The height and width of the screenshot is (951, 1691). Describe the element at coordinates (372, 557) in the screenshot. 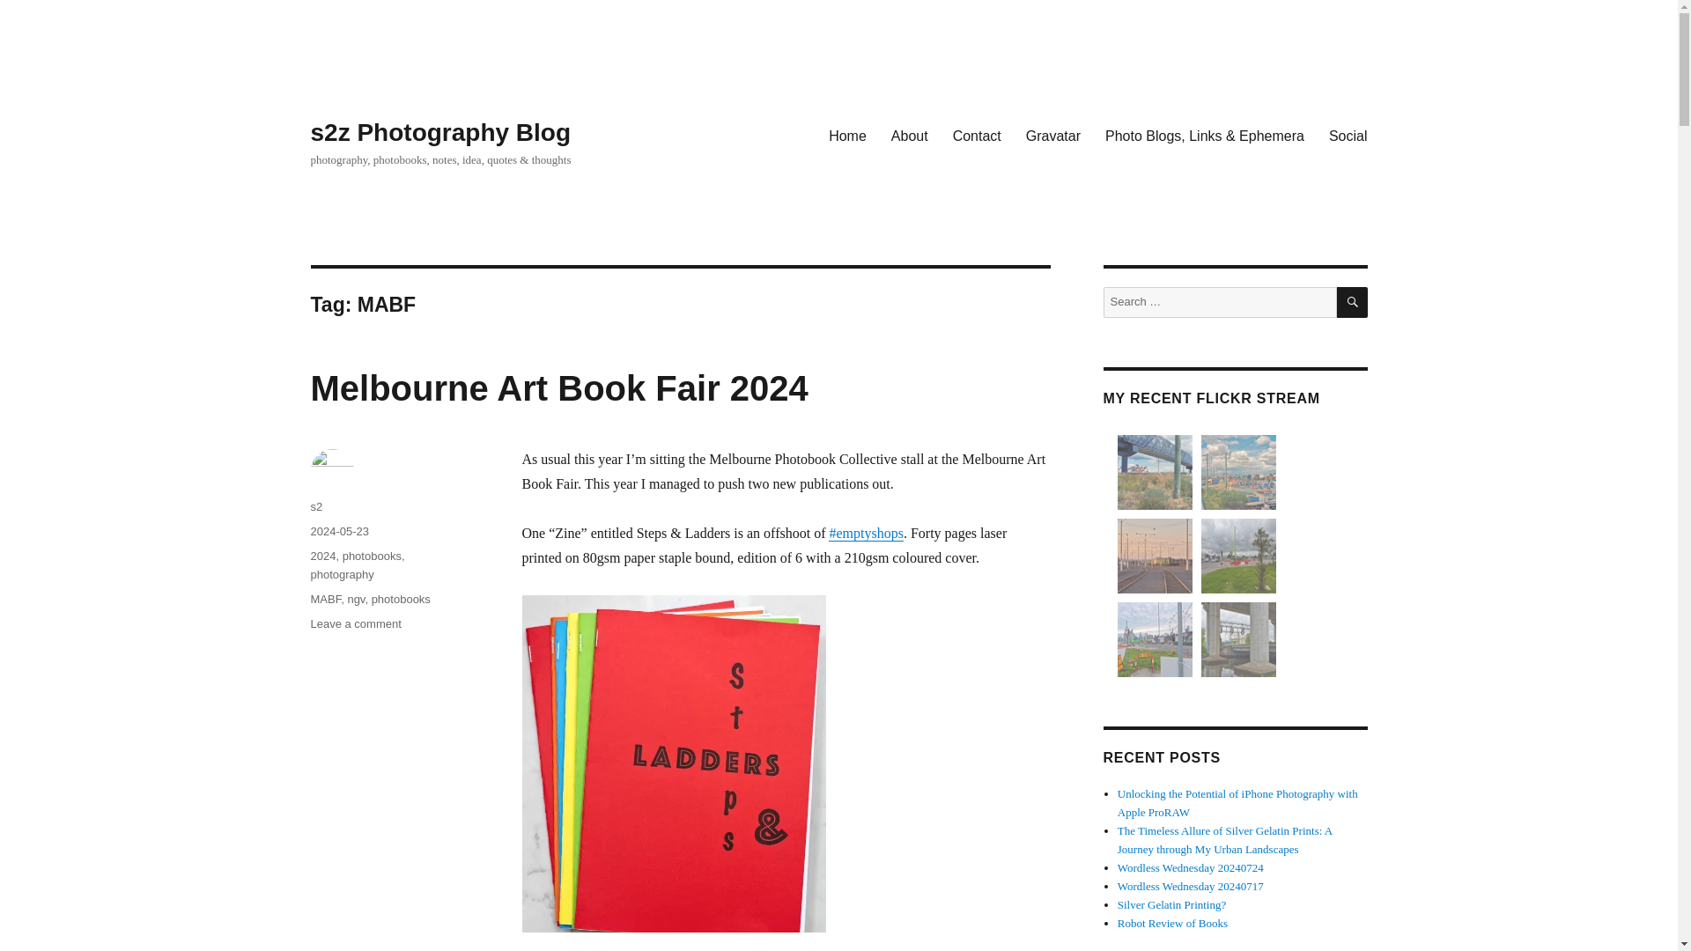

I see `photobooks` at that location.